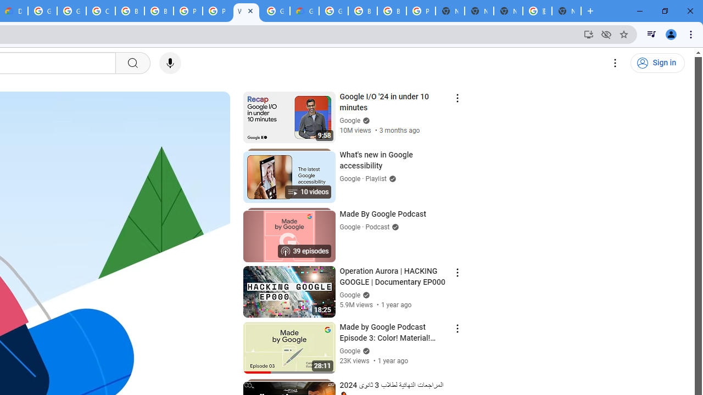  Describe the element at coordinates (566, 11) in the screenshot. I see `New Tab` at that location.